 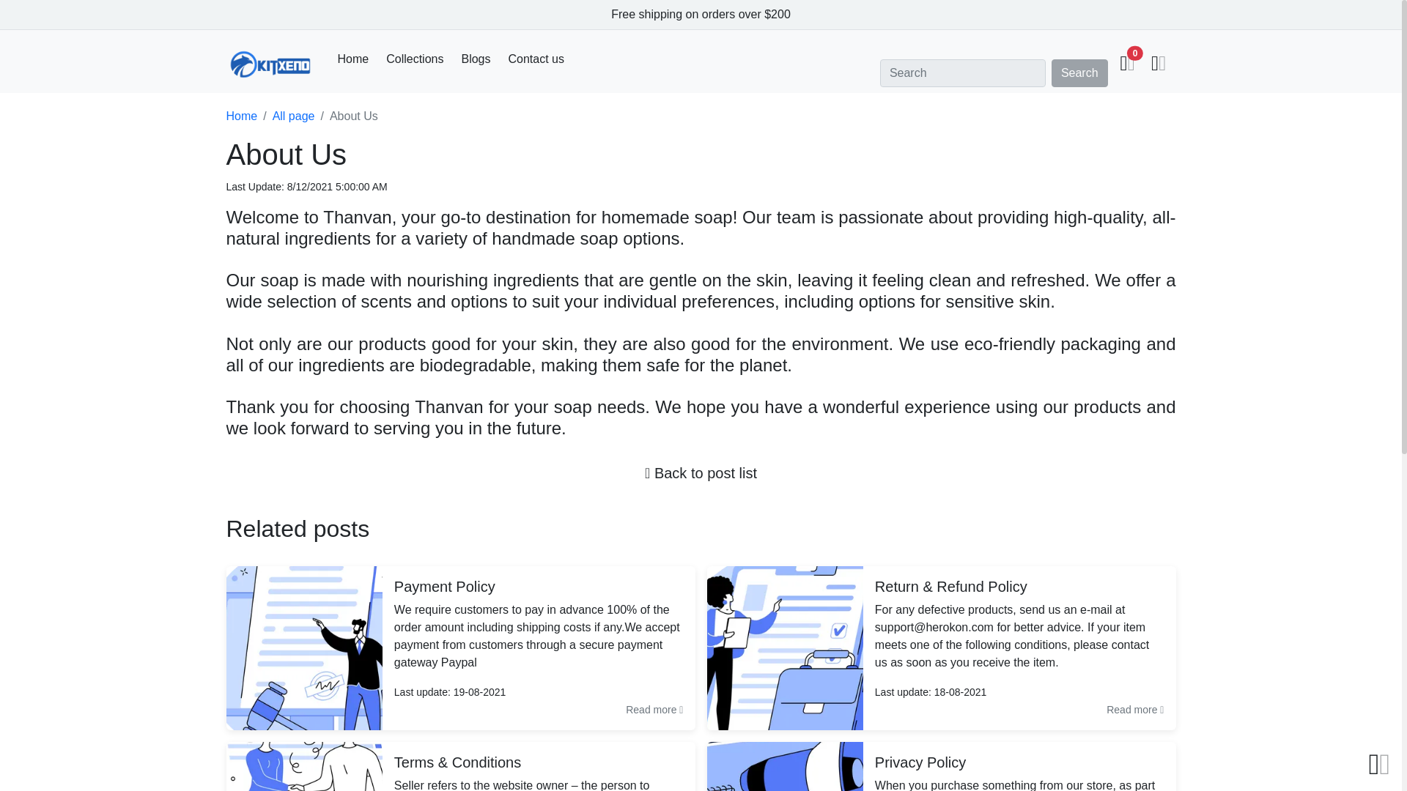 What do you see at coordinates (352, 59) in the screenshot?
I see `Home` at bounding box center [352, 59].